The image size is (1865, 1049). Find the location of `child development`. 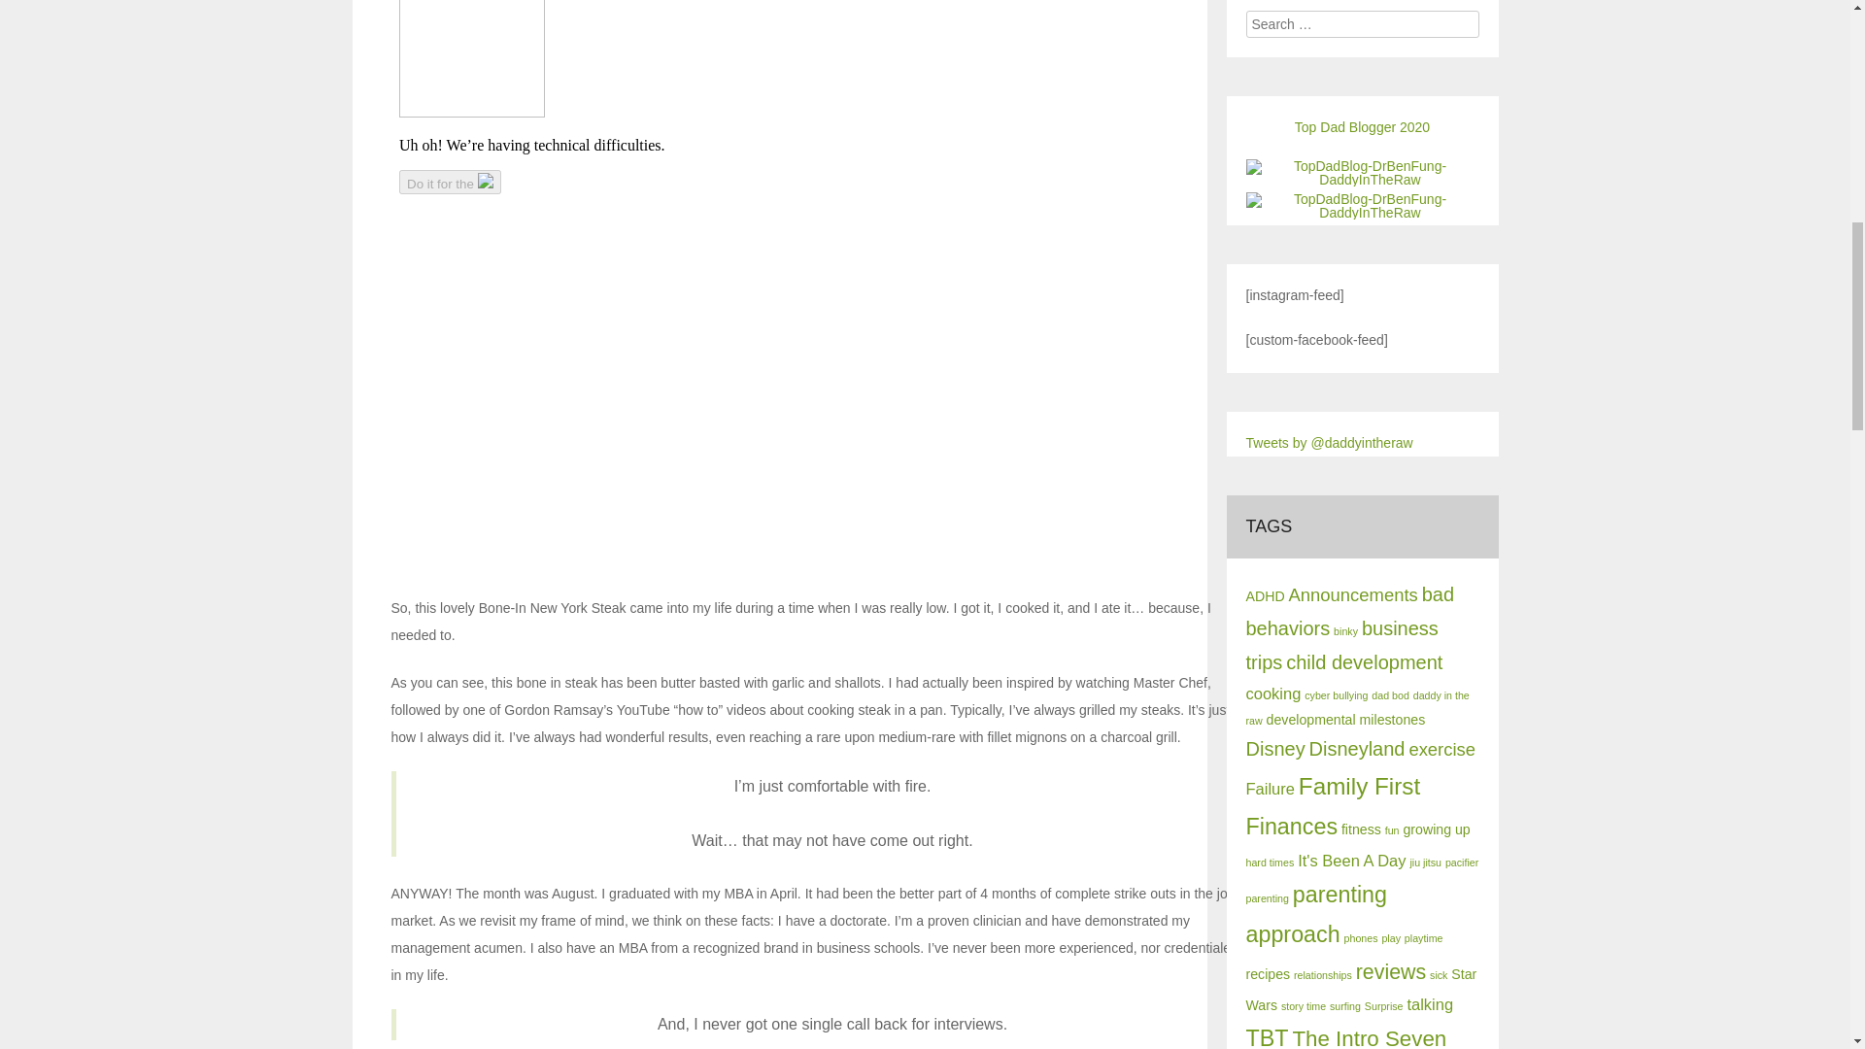

child development is located at coordinates (1364, 662).